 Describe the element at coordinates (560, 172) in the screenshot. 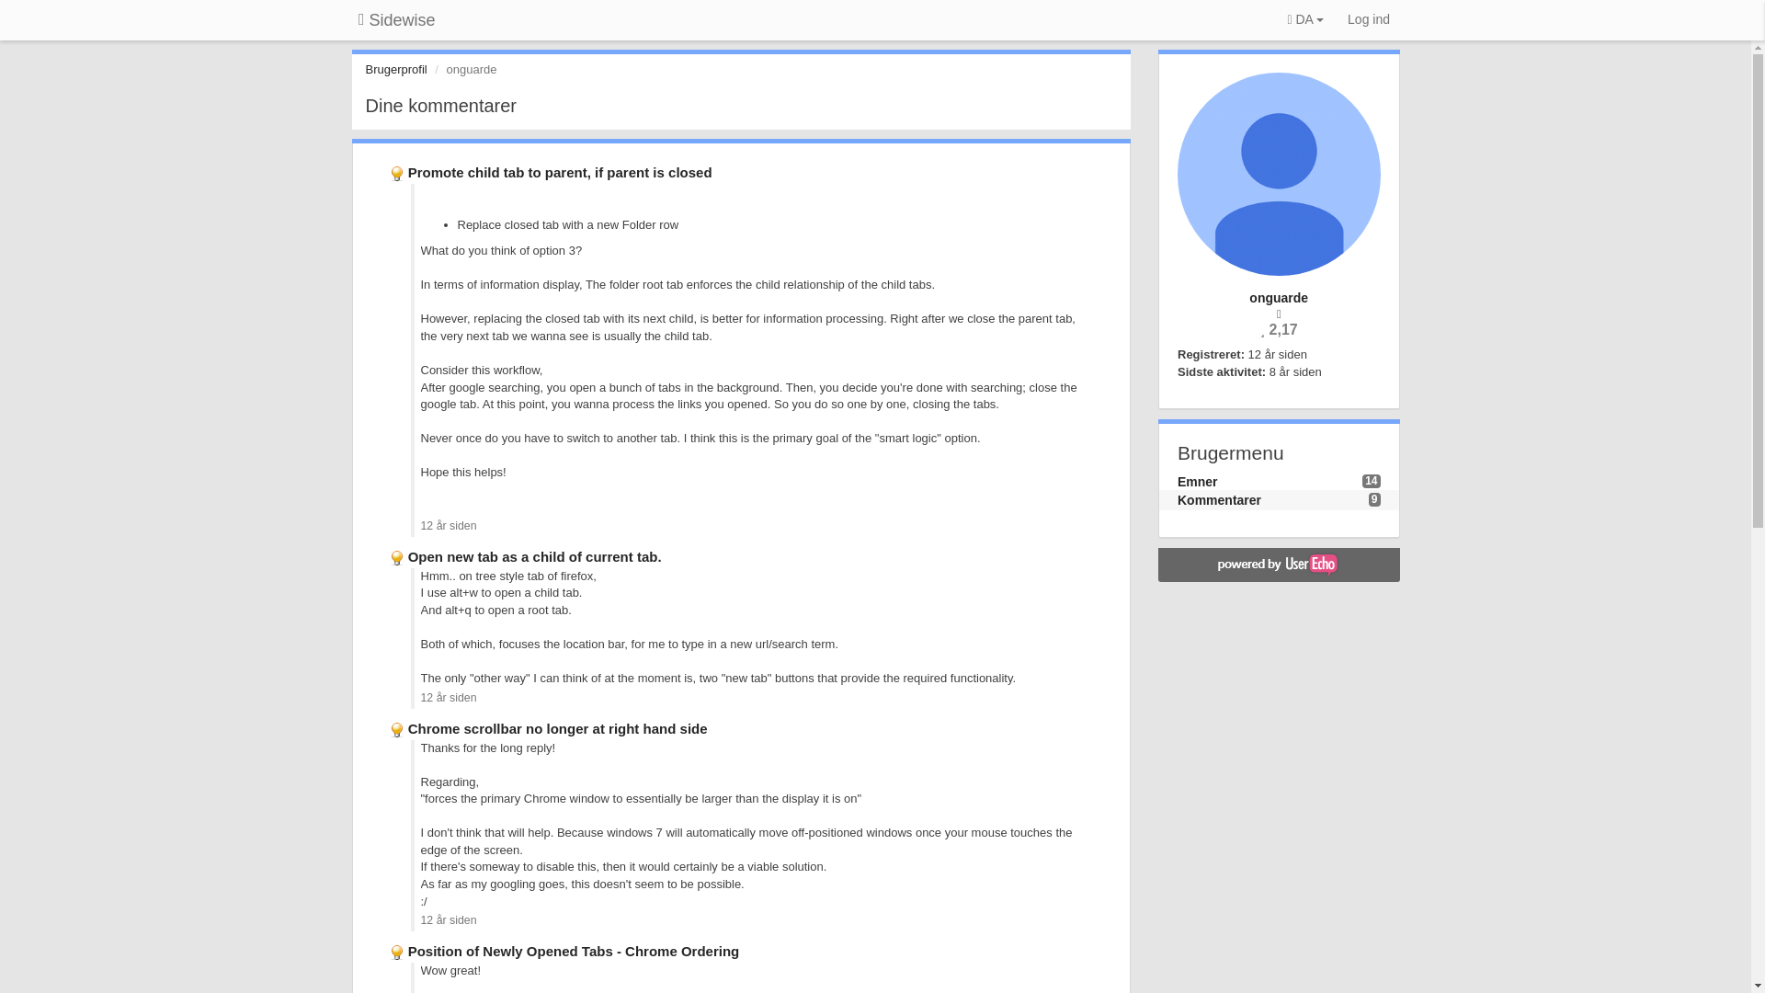

I see `Promote child tab to parent, if parent is closed` at that location.